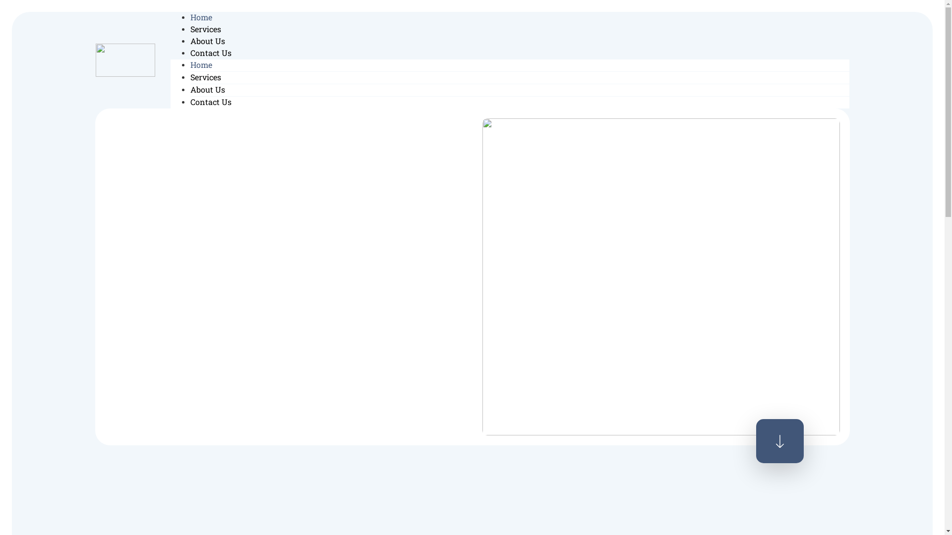 The height and width of the screenshot is (535, 952). Describe the element at coordinates (211, 53) in the screenshot. I see `Contact Us` at that location.